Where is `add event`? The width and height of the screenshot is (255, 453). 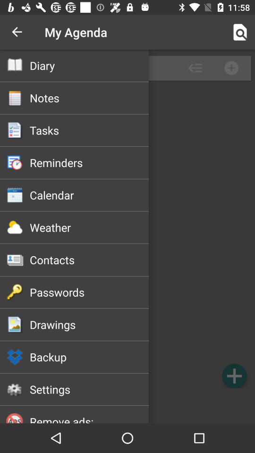
add event is located at coordinates (234, 376).